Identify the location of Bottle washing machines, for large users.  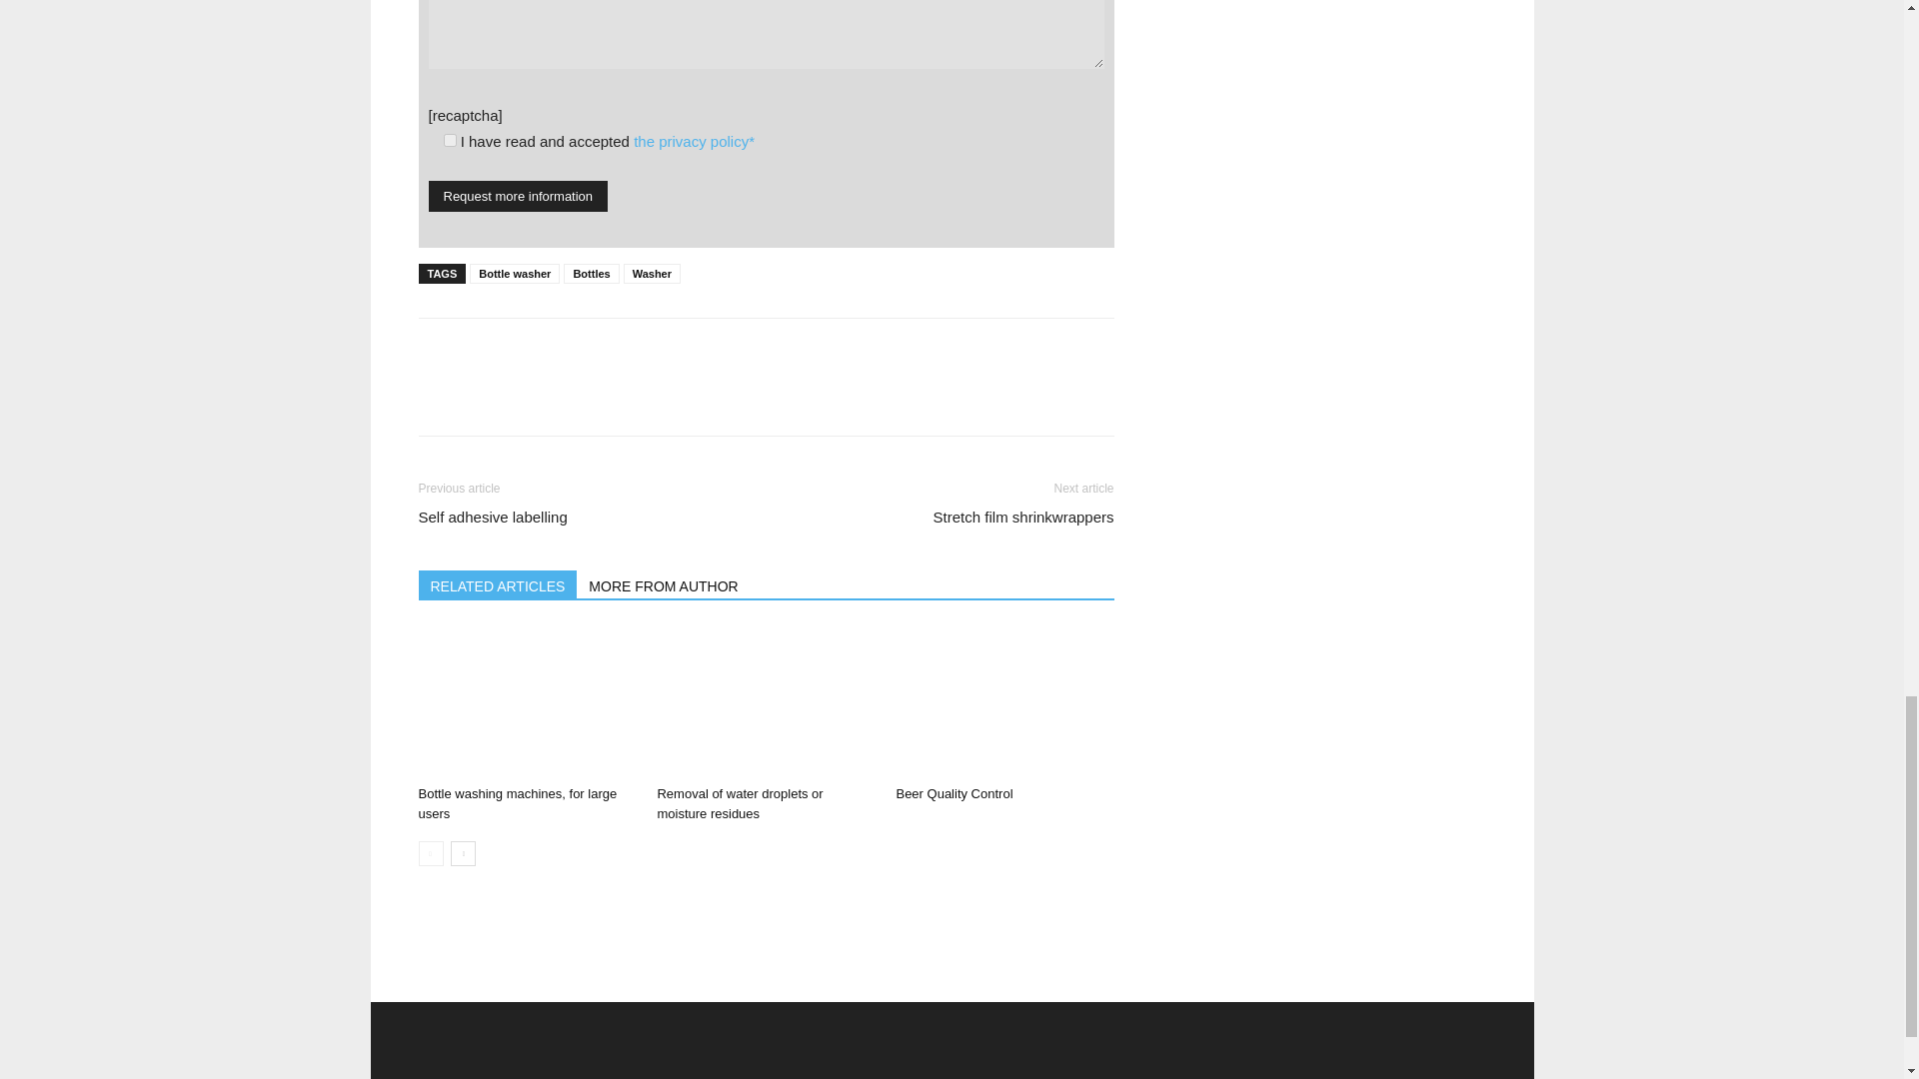
(526, 701).